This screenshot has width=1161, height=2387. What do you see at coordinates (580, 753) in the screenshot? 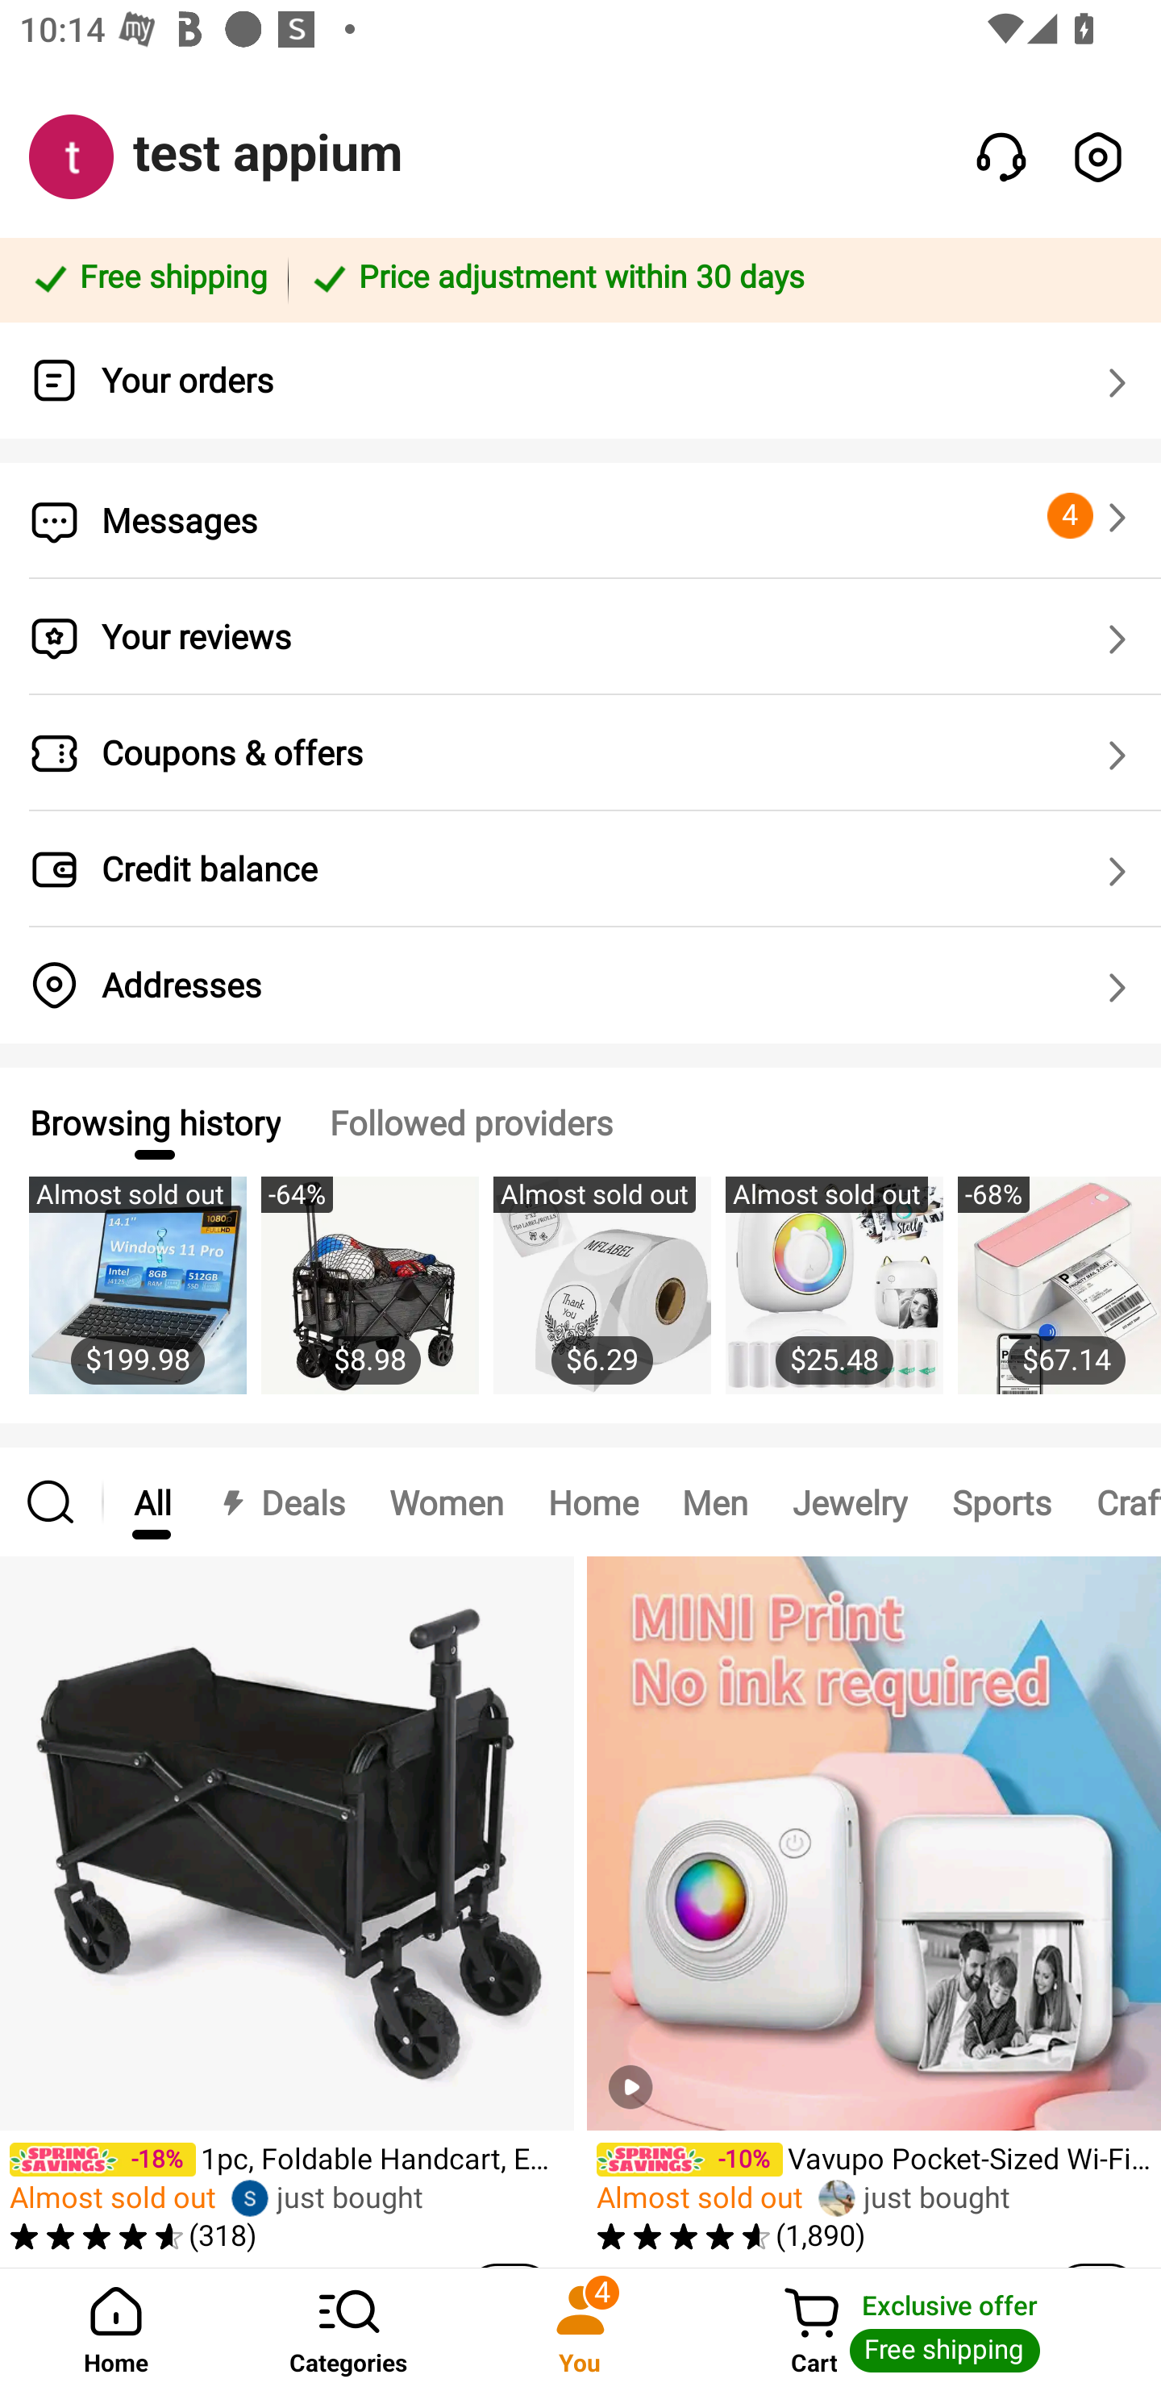
I see `Coupons & offers` at bounding box center [580, 753].